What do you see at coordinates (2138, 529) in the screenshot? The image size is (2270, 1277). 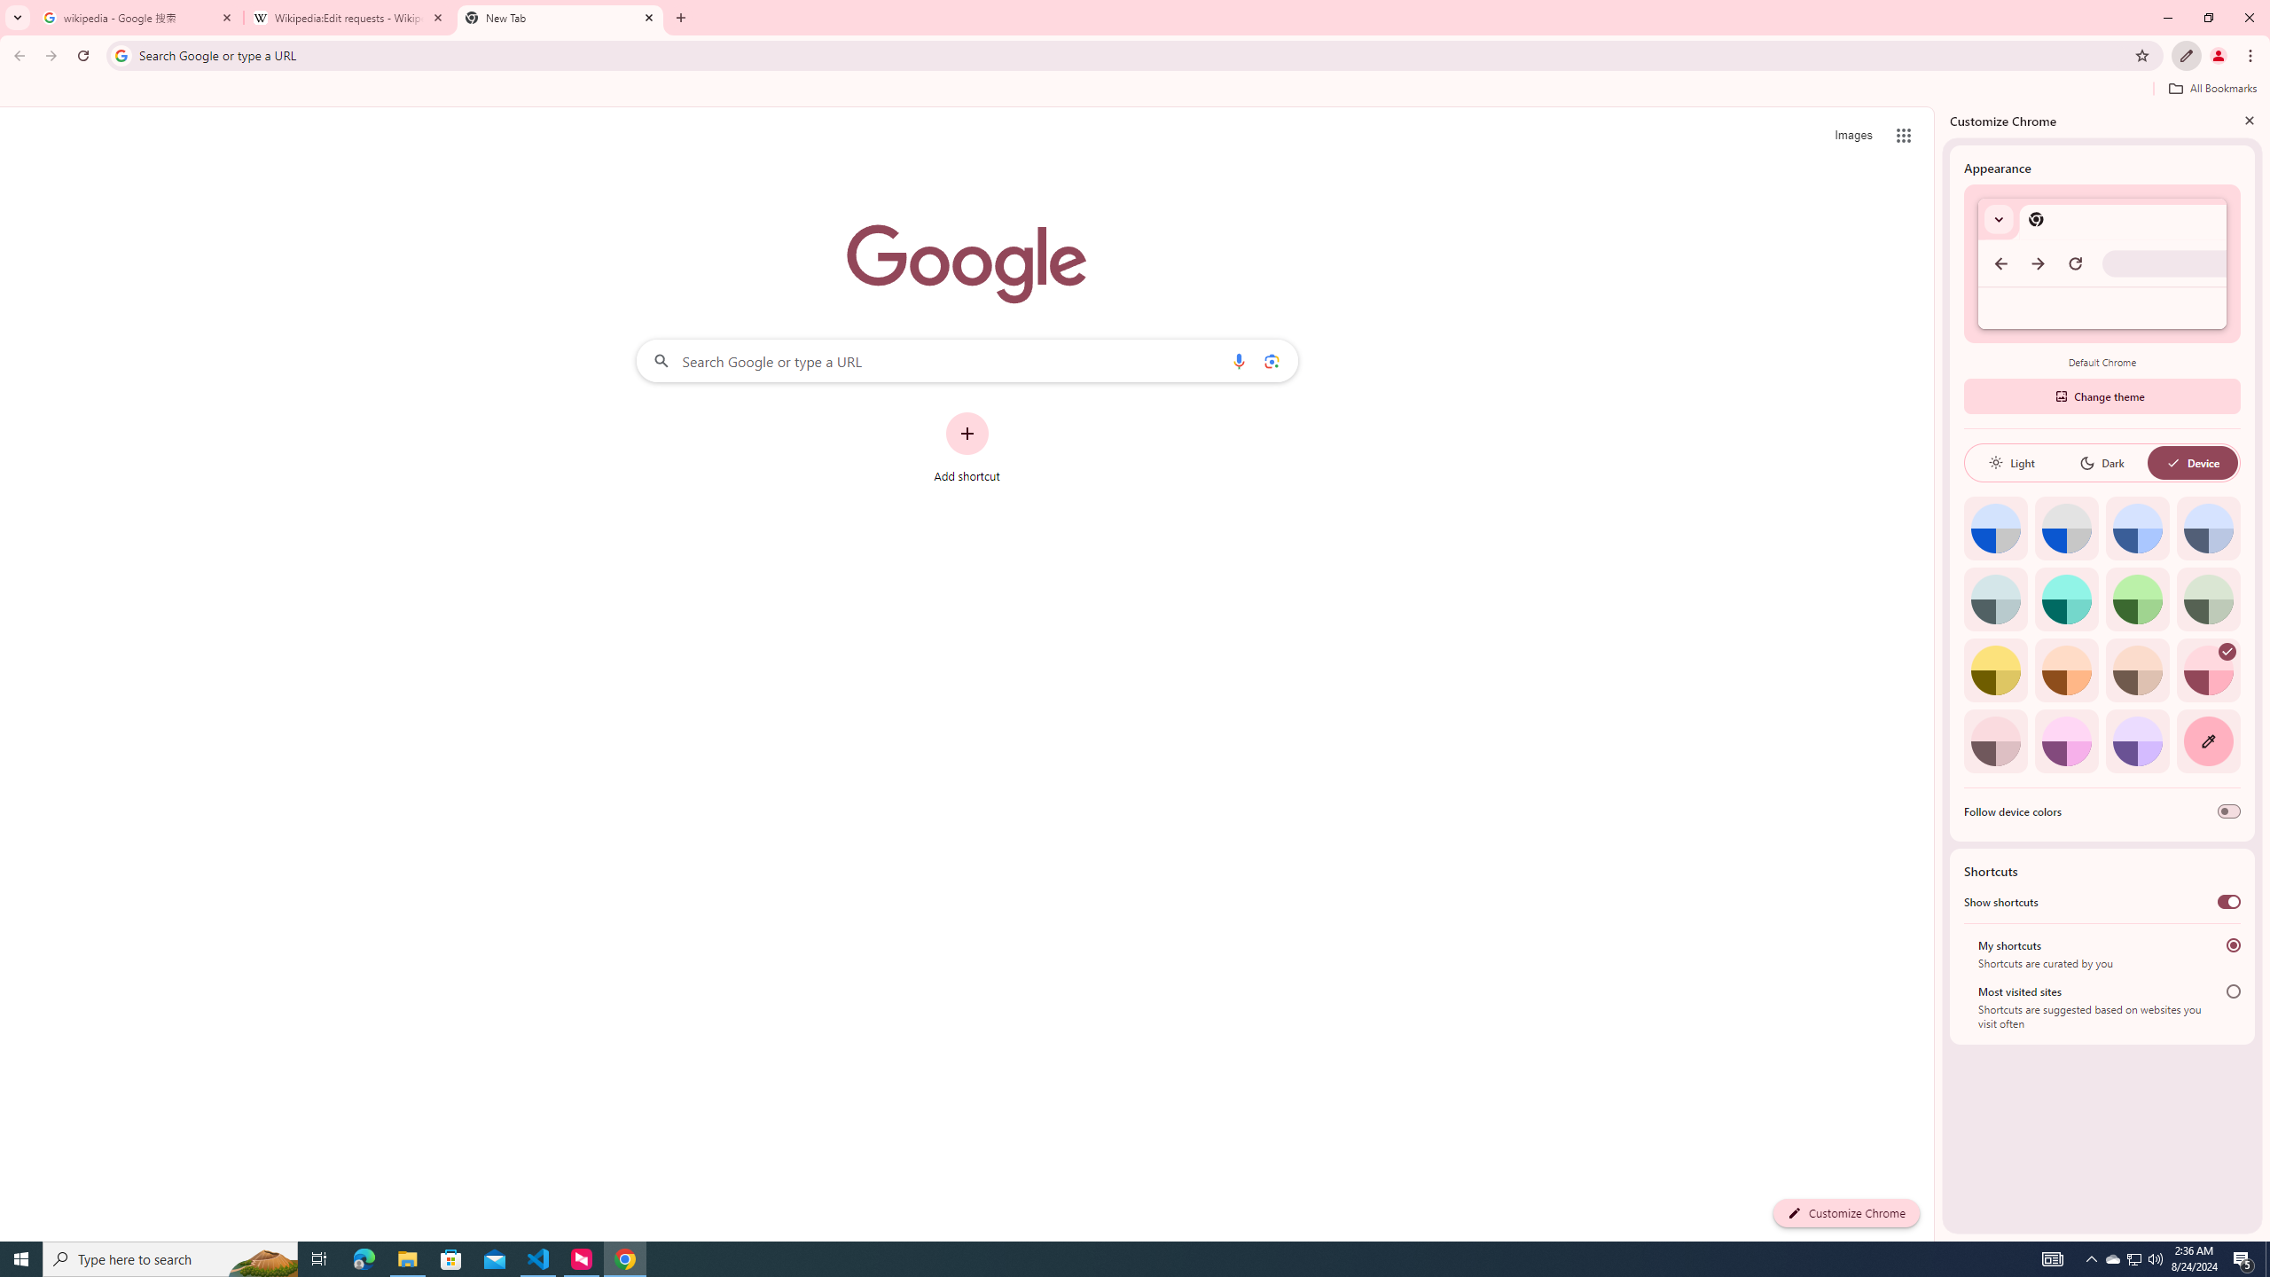 I see `Blue` at bounding box center [2138, 529].